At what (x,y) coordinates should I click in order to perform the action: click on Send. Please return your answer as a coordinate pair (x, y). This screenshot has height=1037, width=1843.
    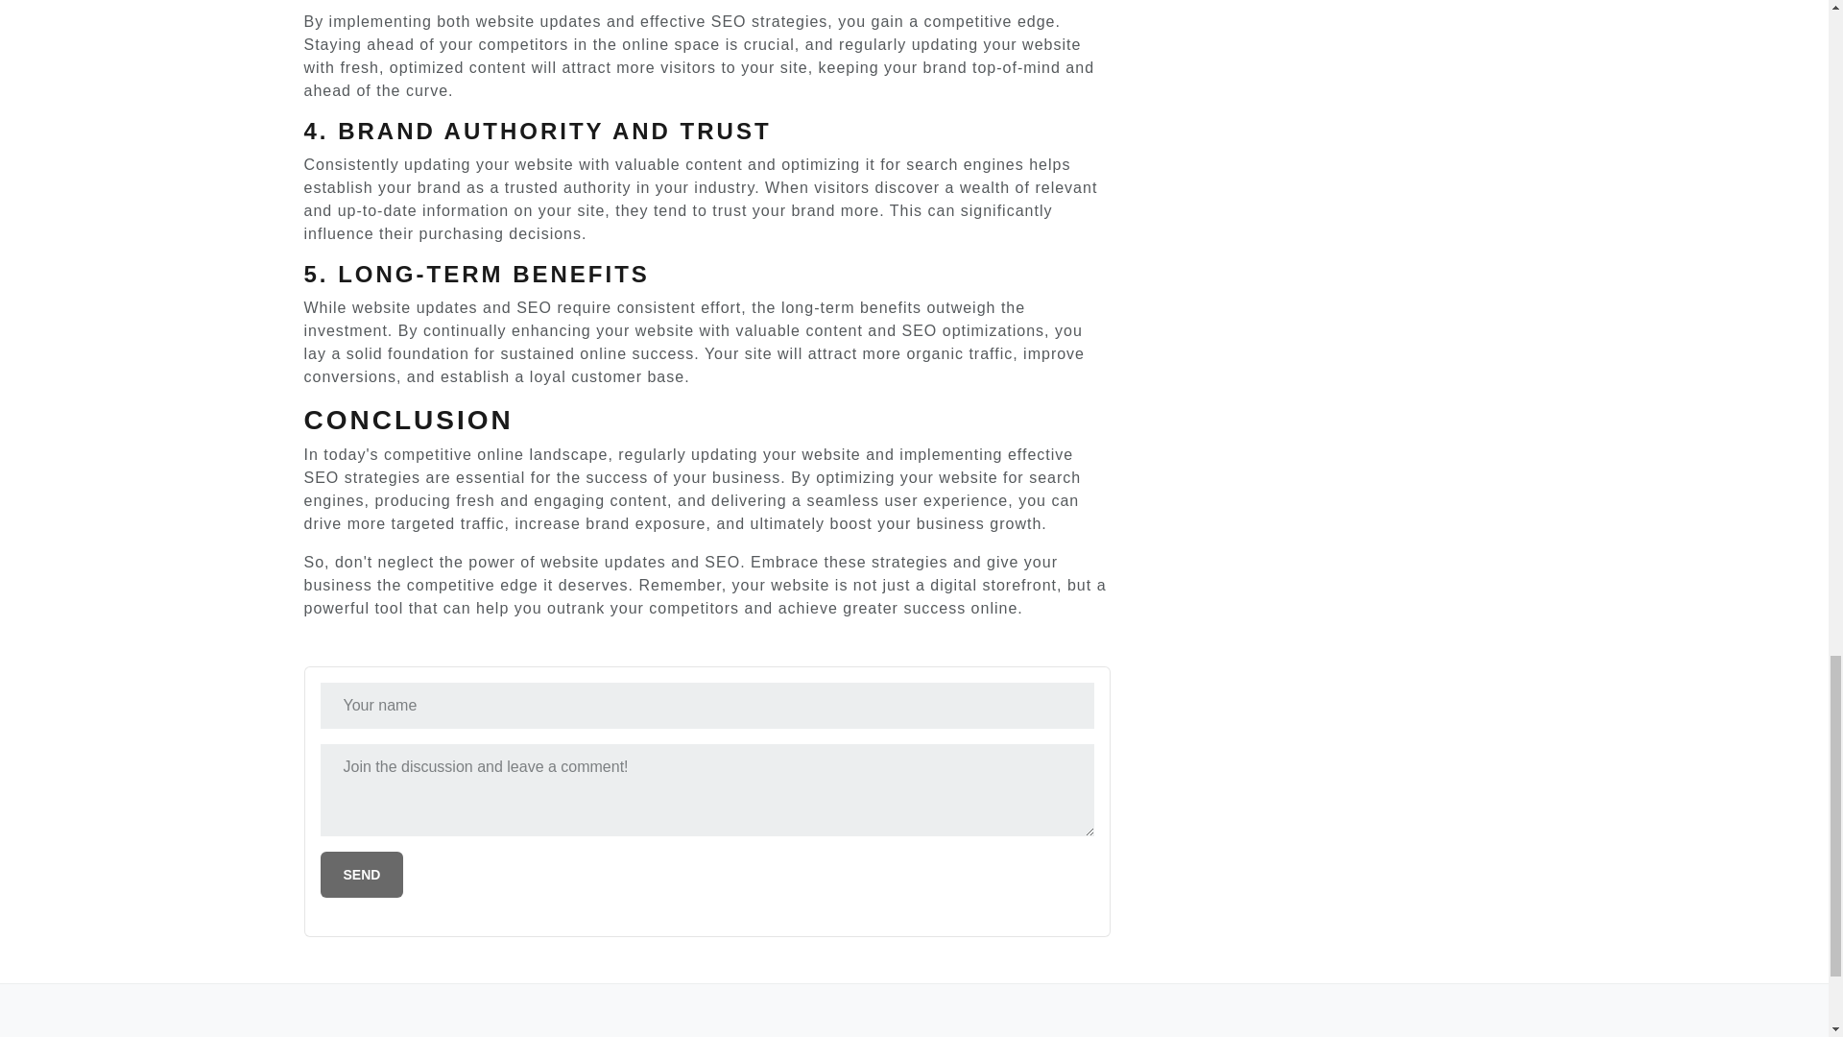
    Looking at the image, I should click on (362, 874).